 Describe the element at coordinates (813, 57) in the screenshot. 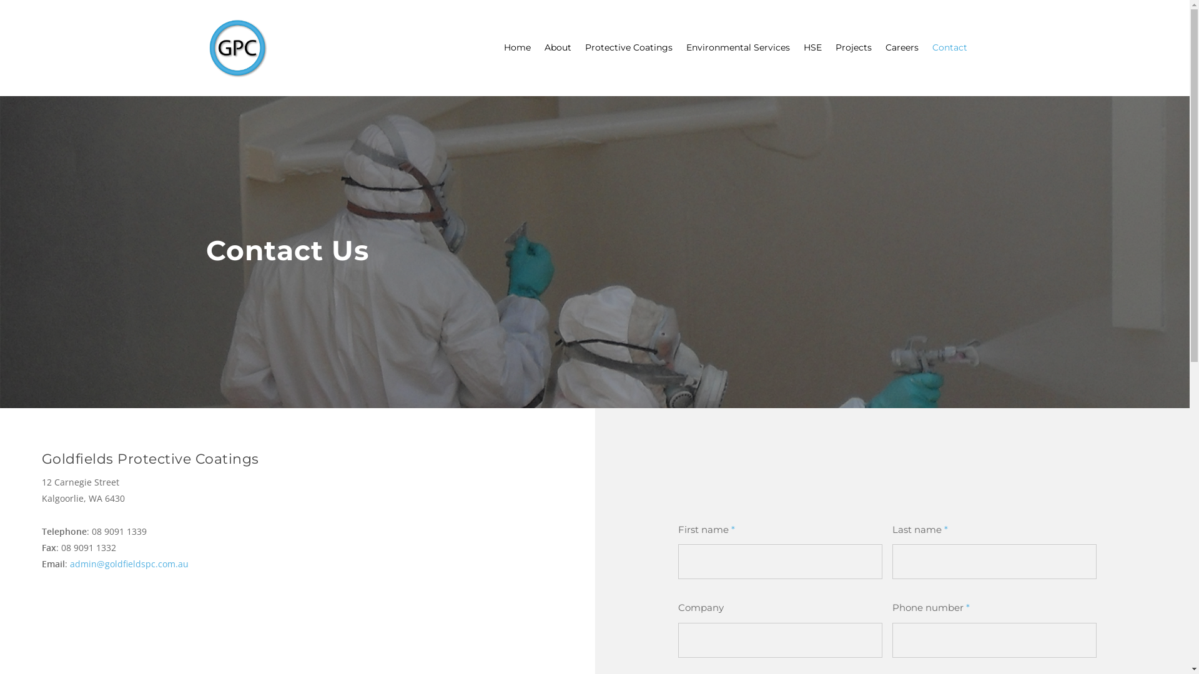

I see `HSE` at that location.